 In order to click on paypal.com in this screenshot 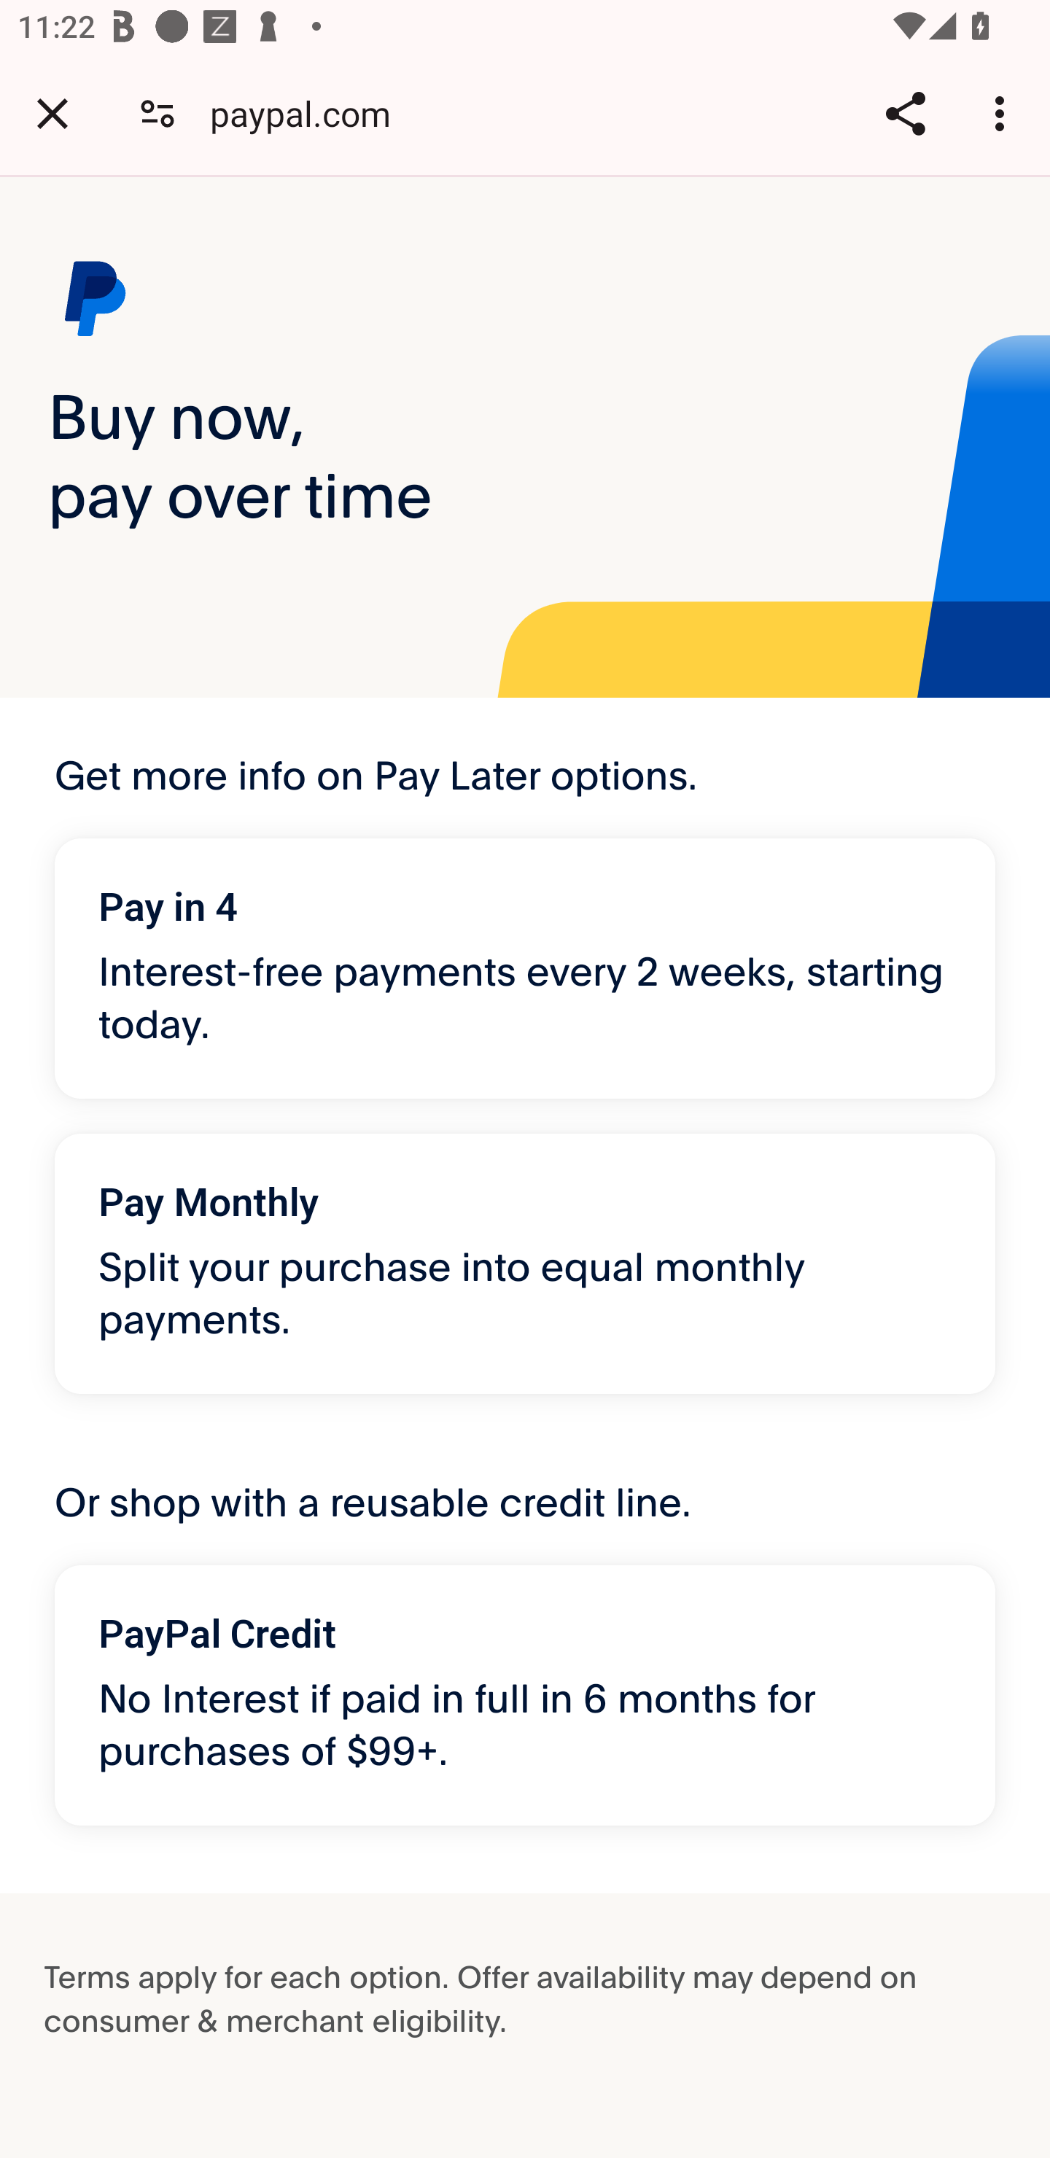, I will do `click(309, 112)`.